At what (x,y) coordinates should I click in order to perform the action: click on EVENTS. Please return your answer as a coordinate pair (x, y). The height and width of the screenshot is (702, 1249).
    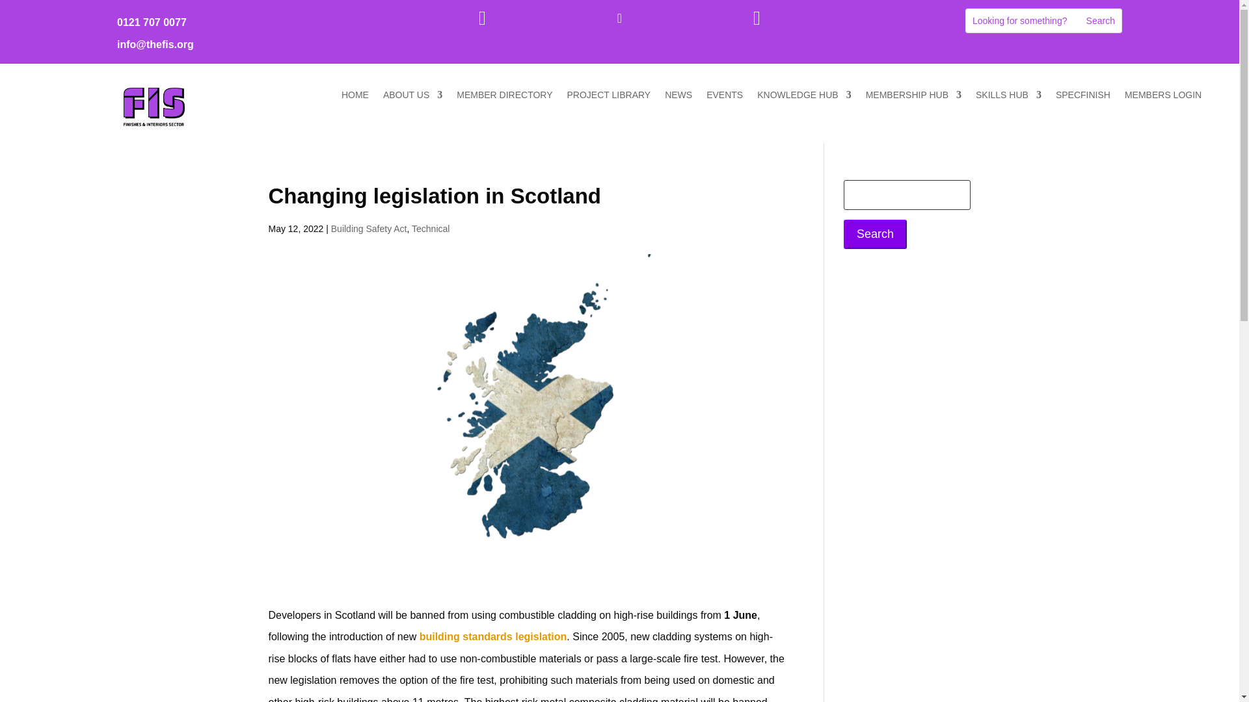
    Looking at the image, I should click on (725, 97).